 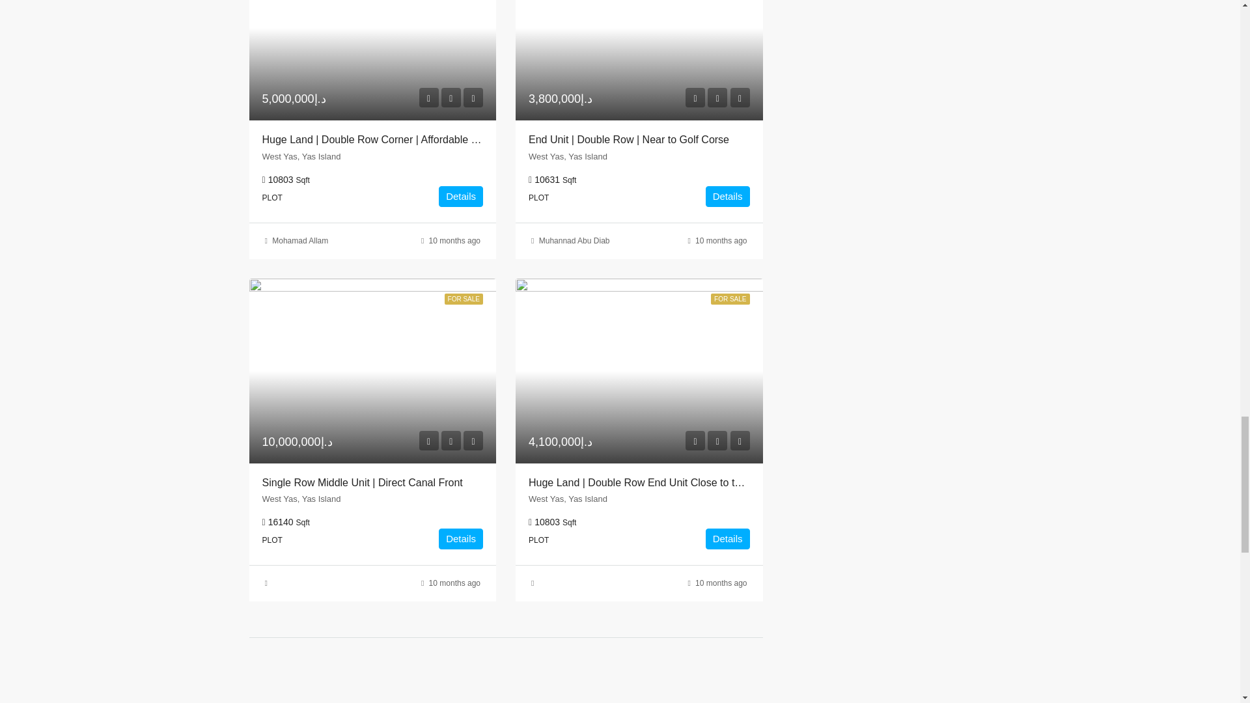 What do you see at coordinates (473, 98) in the screenshot?
I see `Add to Compare` at bounding box center [473, 98].